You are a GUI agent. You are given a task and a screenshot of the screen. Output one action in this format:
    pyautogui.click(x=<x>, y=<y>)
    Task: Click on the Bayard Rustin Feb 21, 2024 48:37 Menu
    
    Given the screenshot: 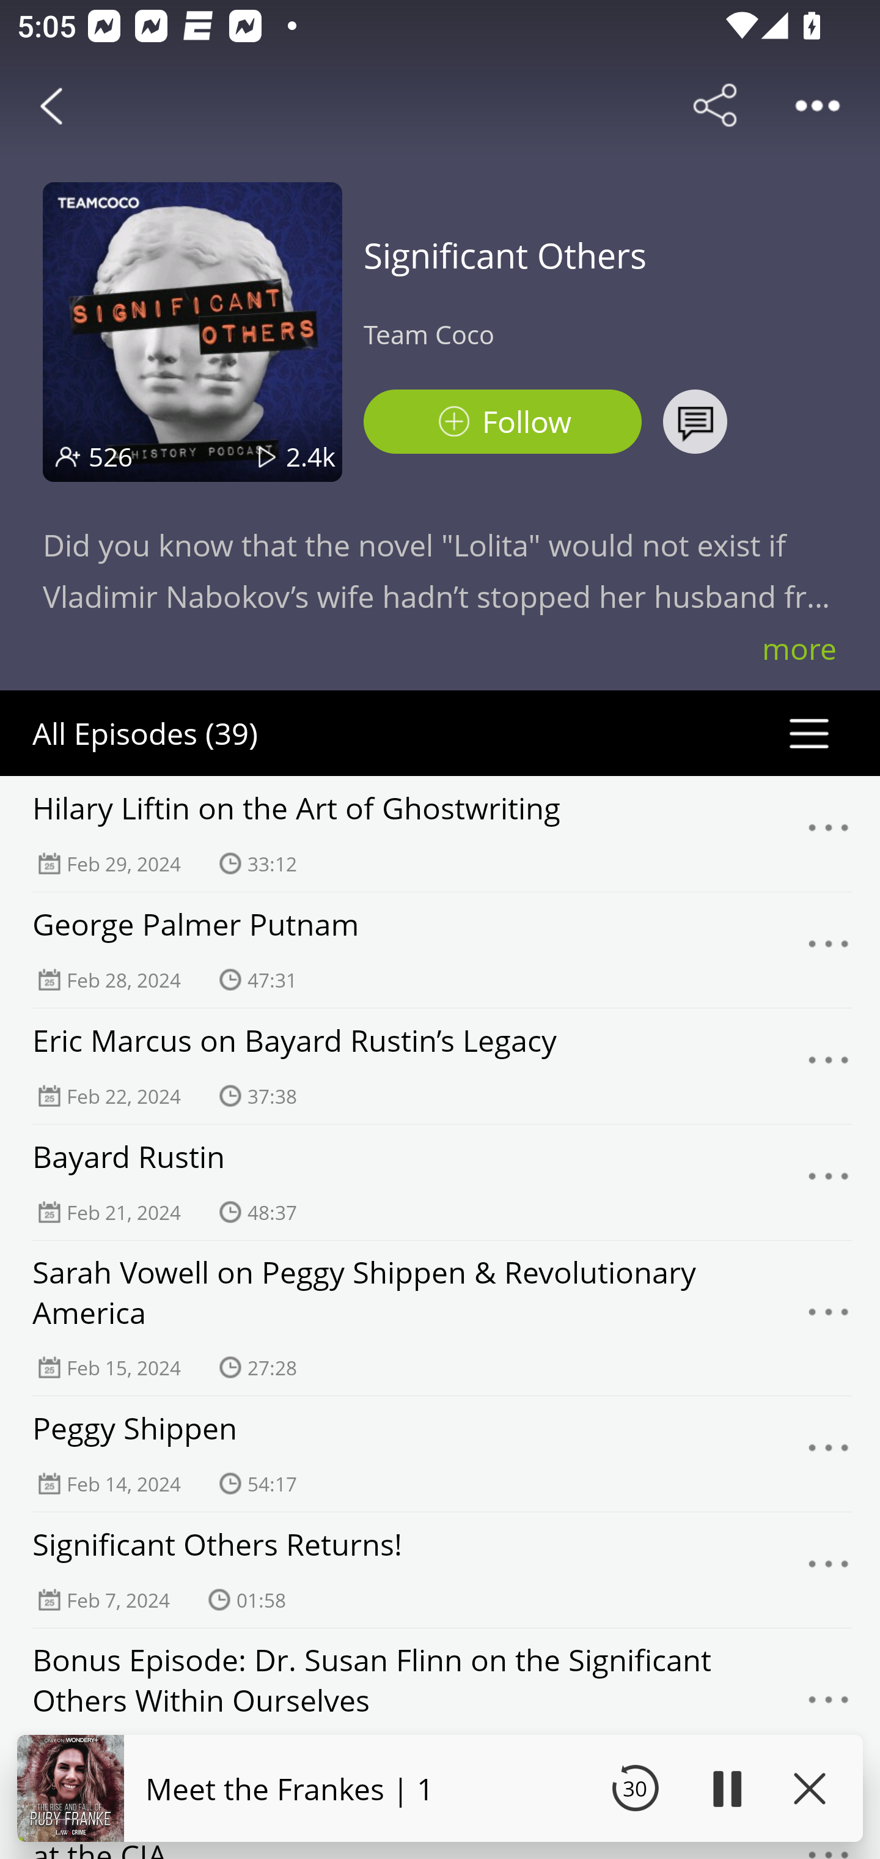 What is the action you would take?
    pyautogui.click(x=440, y=1182)
    